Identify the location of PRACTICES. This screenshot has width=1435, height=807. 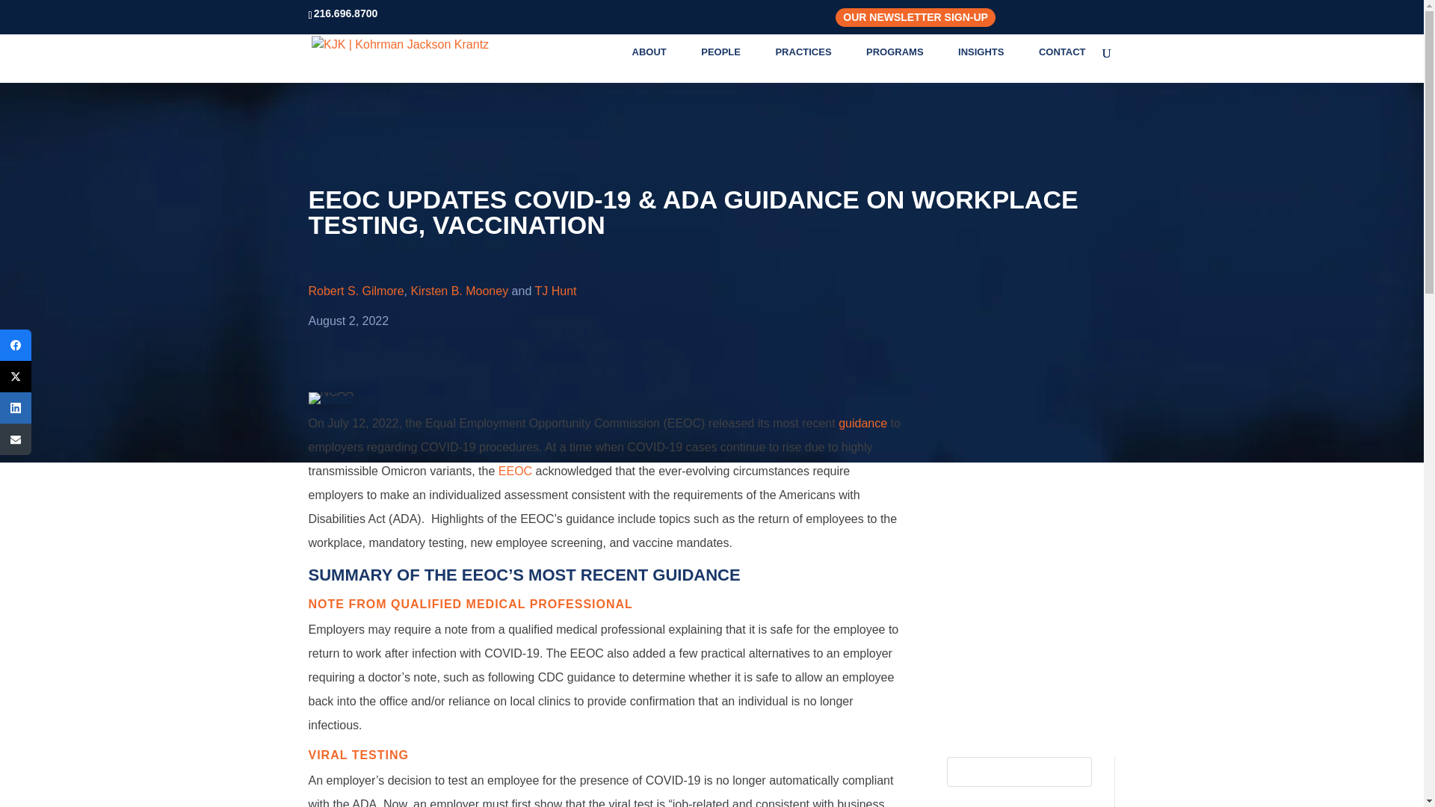
(810, 64).